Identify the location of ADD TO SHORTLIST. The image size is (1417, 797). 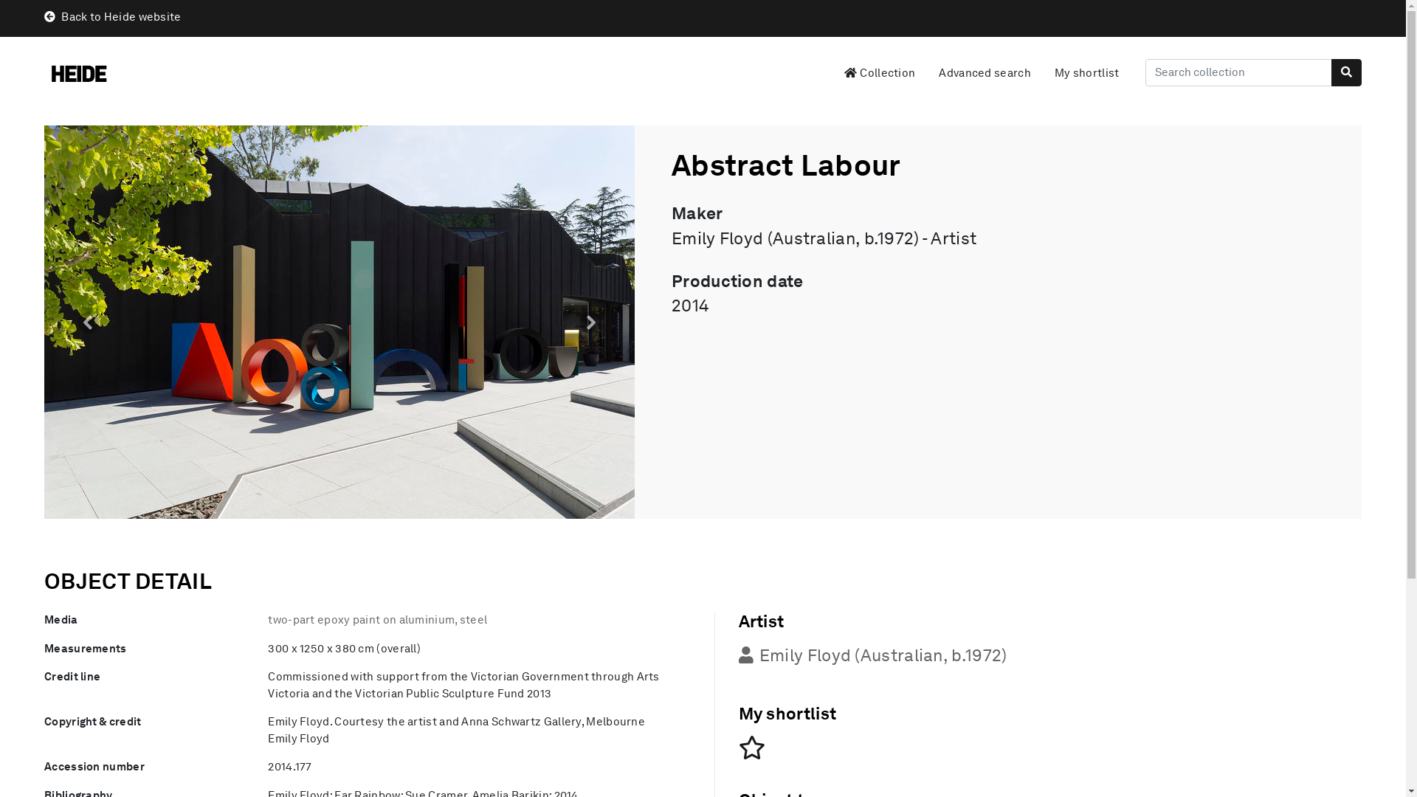
(751, 748).